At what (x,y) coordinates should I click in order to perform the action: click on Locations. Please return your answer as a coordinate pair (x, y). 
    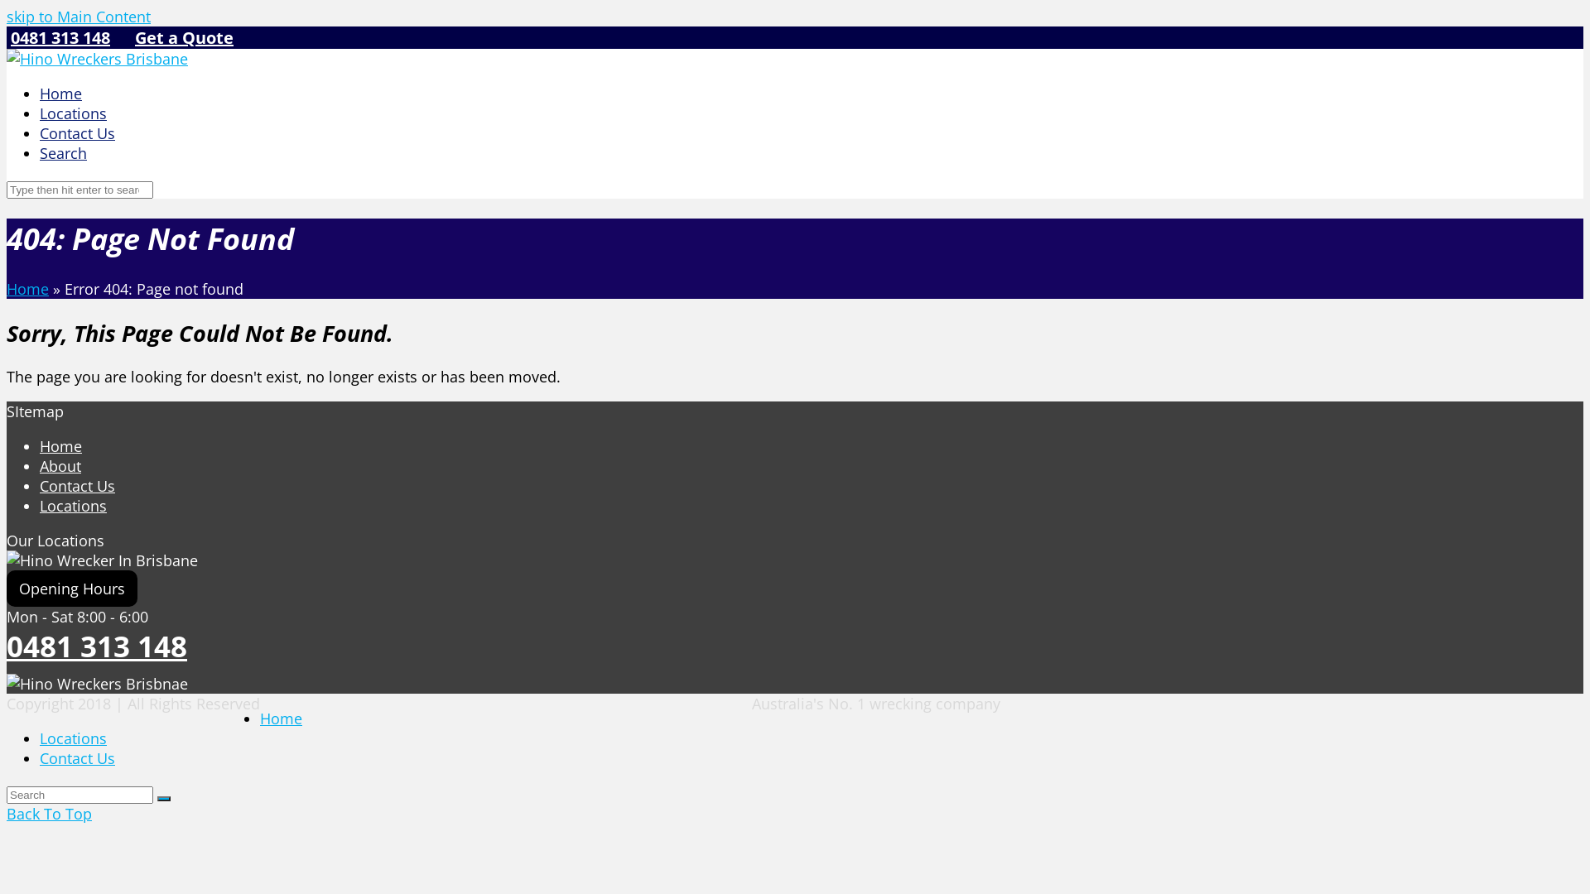
    Looking at the image, I should click on (73, 506).